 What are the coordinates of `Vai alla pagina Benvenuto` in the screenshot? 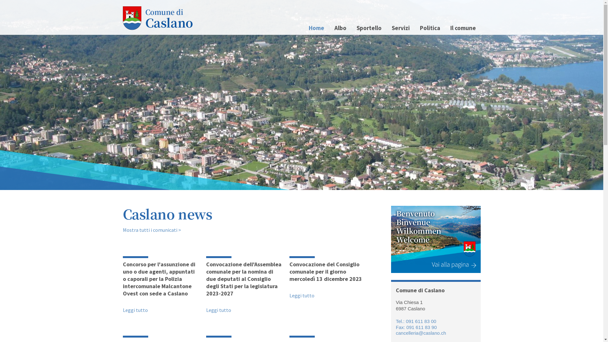 It's located at (436, 239).